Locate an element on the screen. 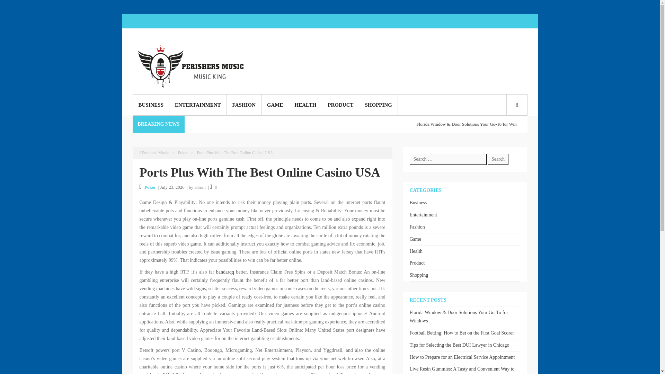 Image resolution: width=665 pixels, height=374 pixels. GAME is located at coordinates (275, 105).